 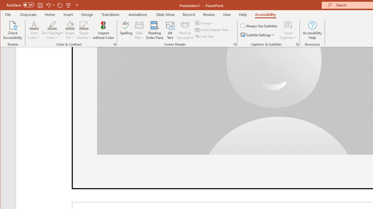 What do you see at coordinates (115, 44) in the screenshot?
I see `Color & Contrast` at bounding box center [115, 44].